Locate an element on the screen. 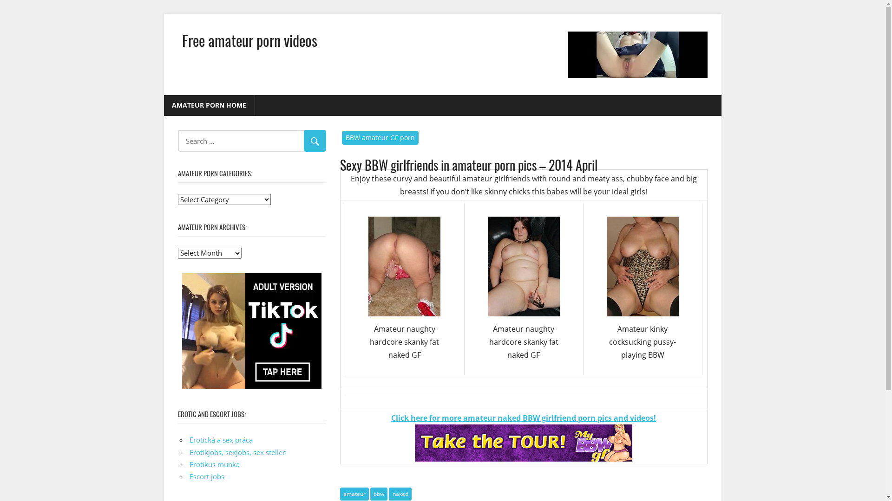  AMATEUR PORN HOME is located at coordinates (209, 106).